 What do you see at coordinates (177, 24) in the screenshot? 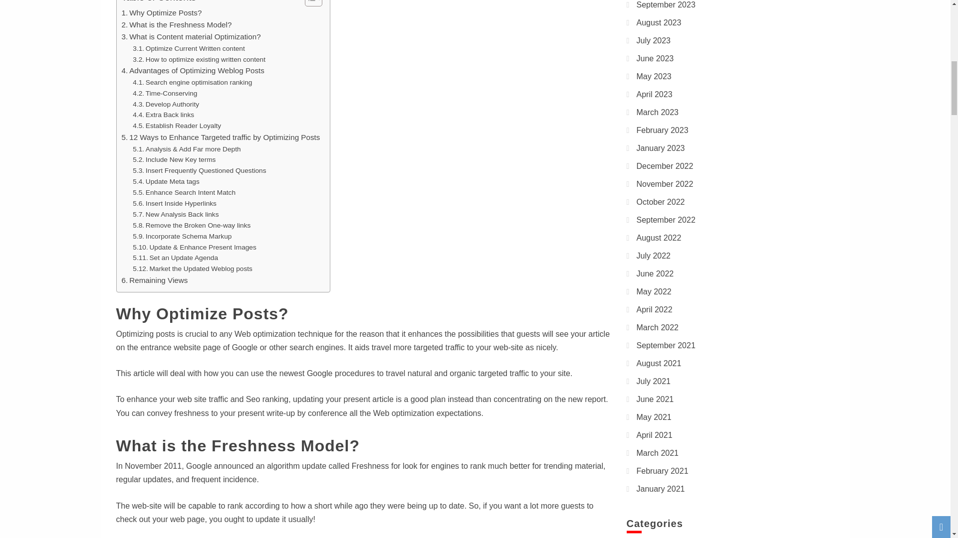
I see `What is the Freshness Model?` at bounding box center [177, 24].